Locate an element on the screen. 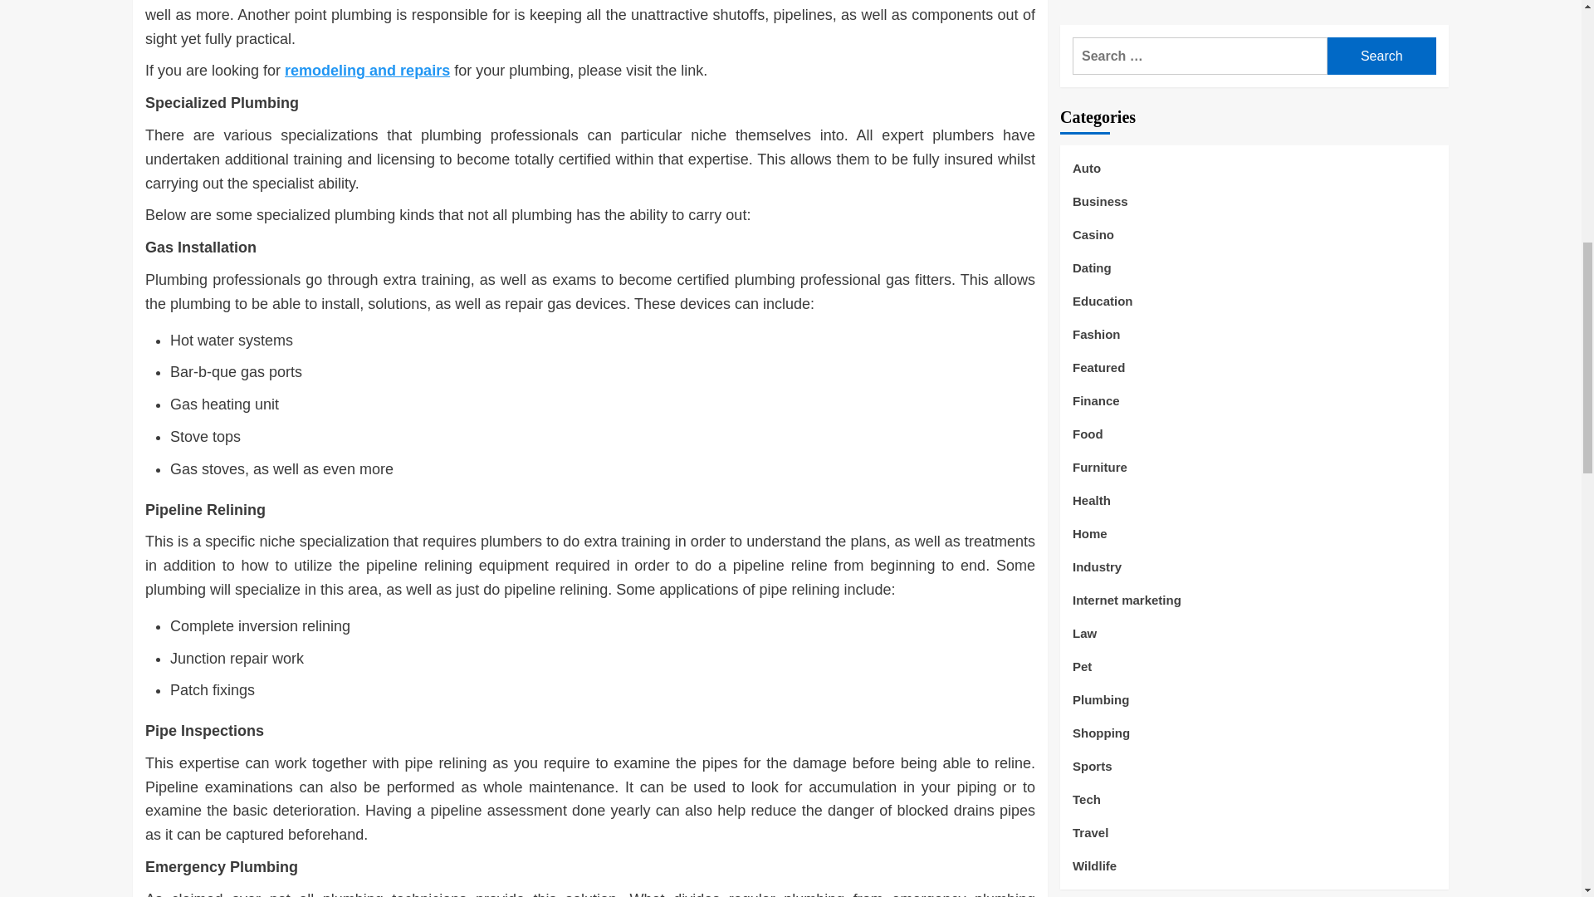 The width and height of the screenshot is (1594, 897). remodeling and repairs is located at coordinates (367, 70).